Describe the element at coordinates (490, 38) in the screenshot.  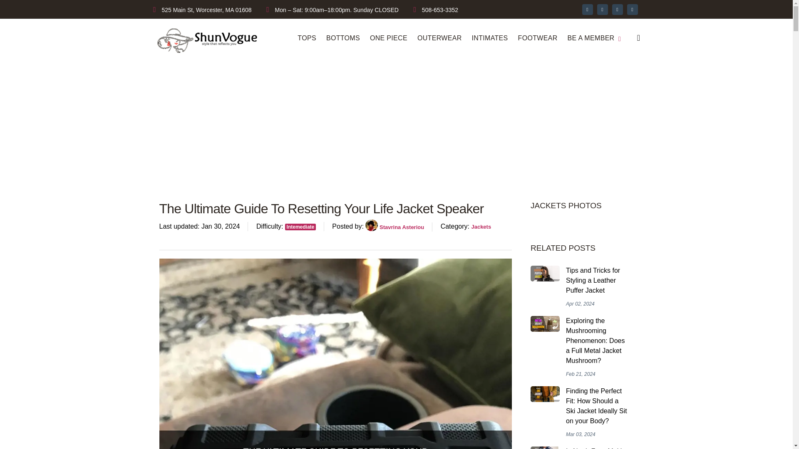
I see `INTIMATES` at that location.